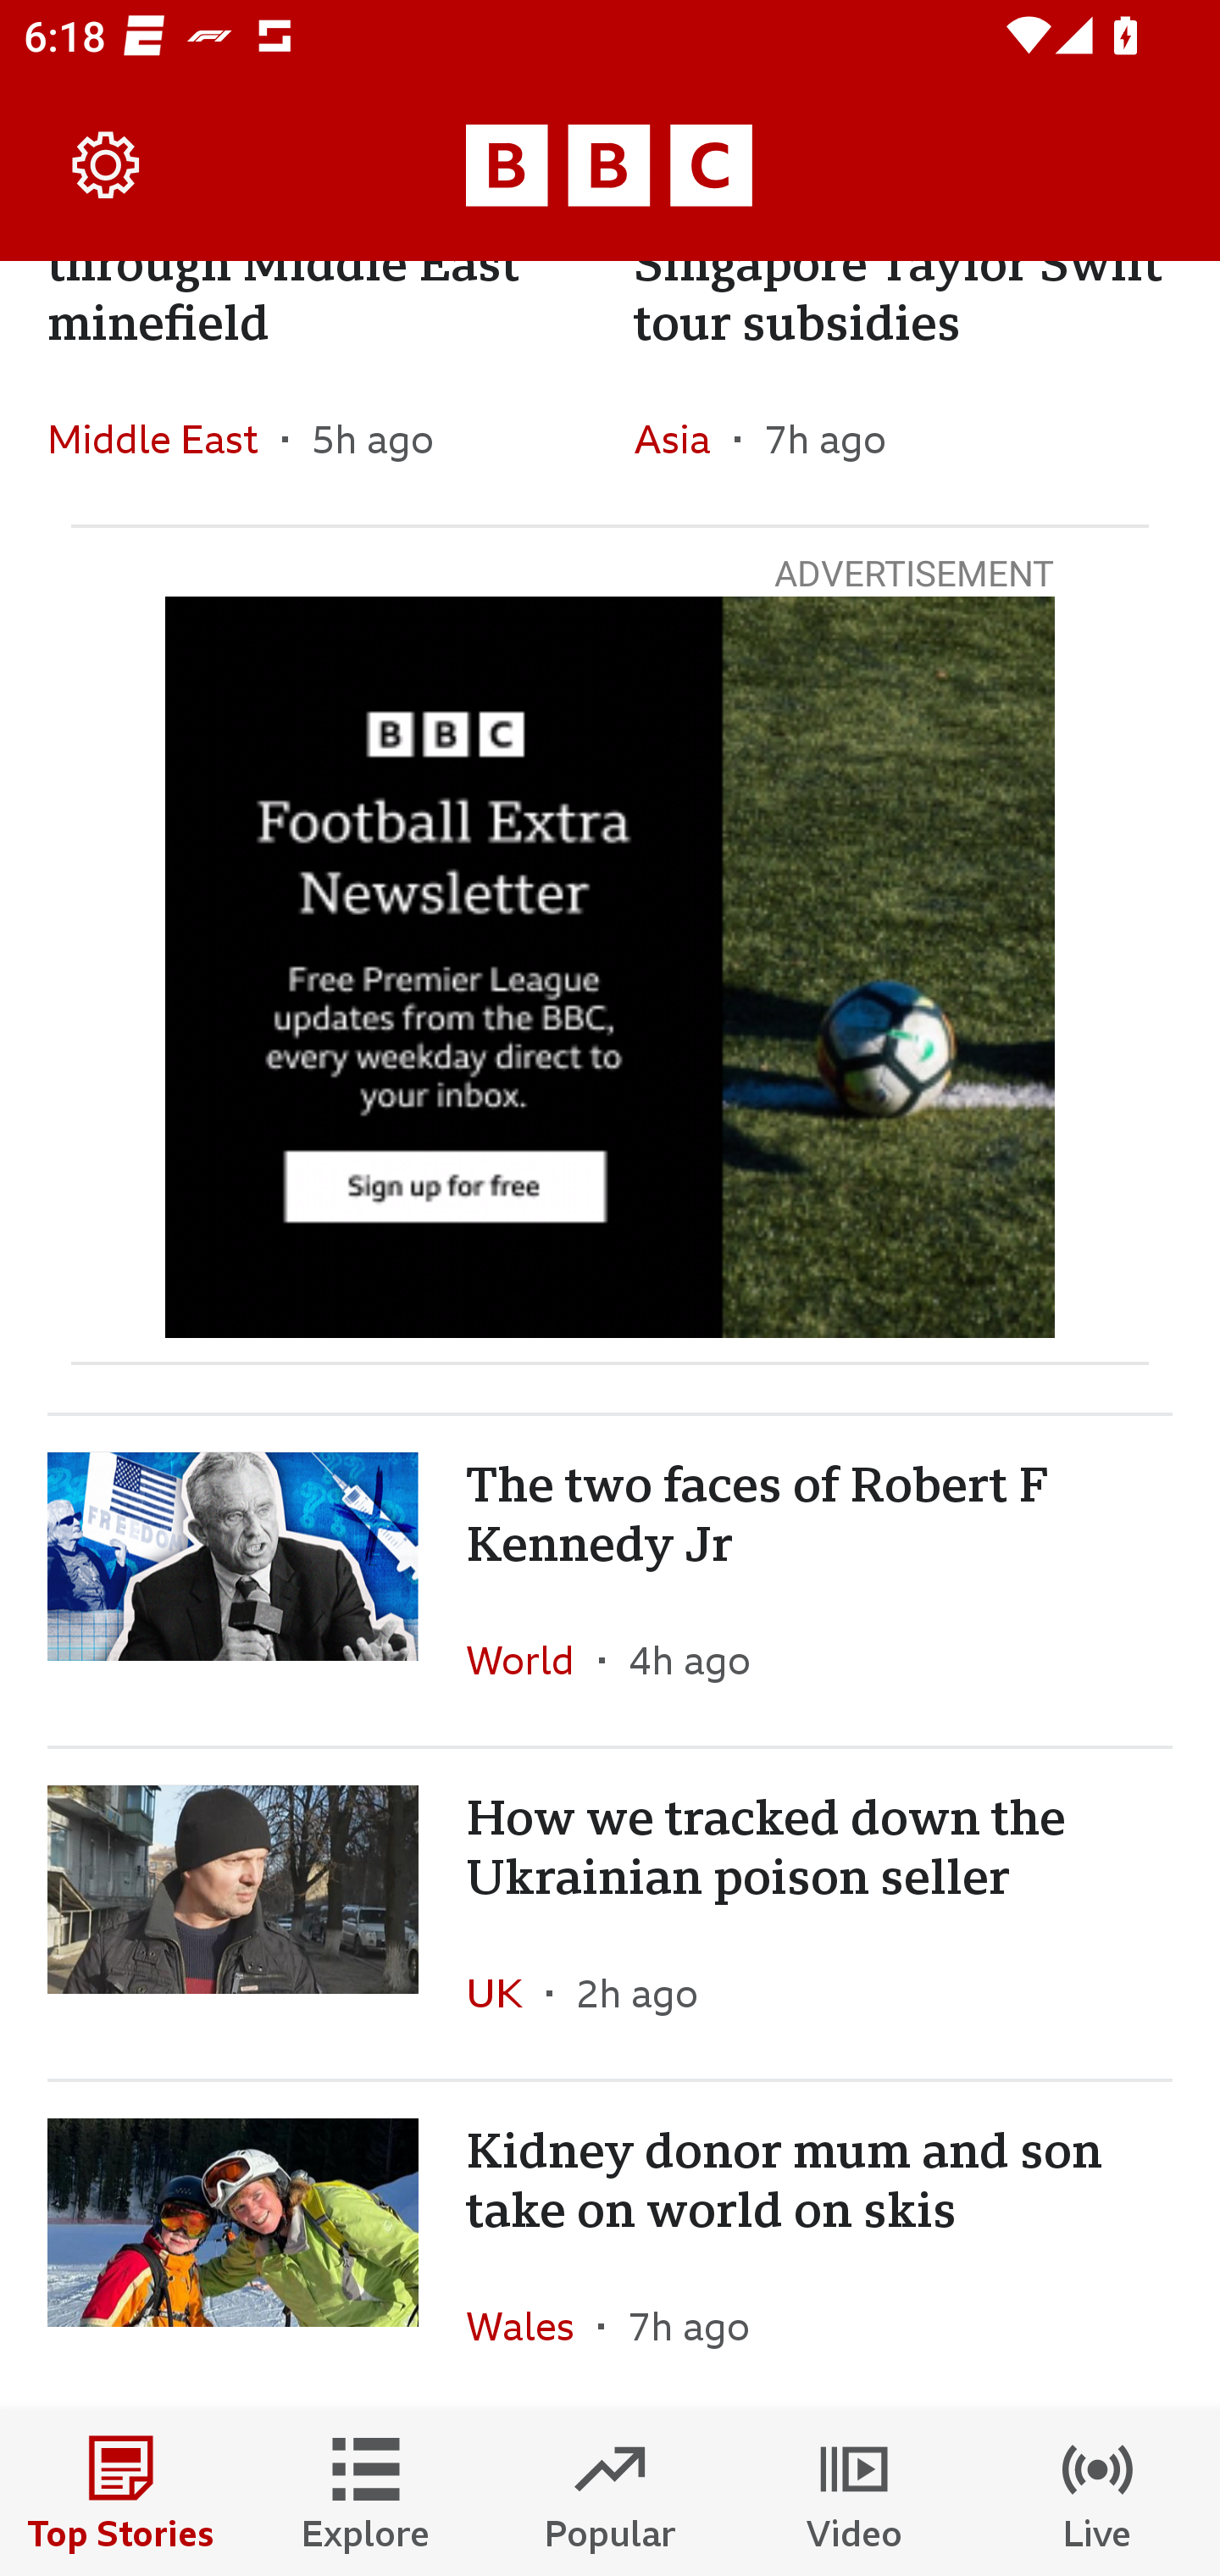 Image resolution: width=1220 pixels, height=2576 pixels. What do you see at coordinates (366, 2493) in the screenshot?
I see `Explore` at bounding box center [366, 2493].